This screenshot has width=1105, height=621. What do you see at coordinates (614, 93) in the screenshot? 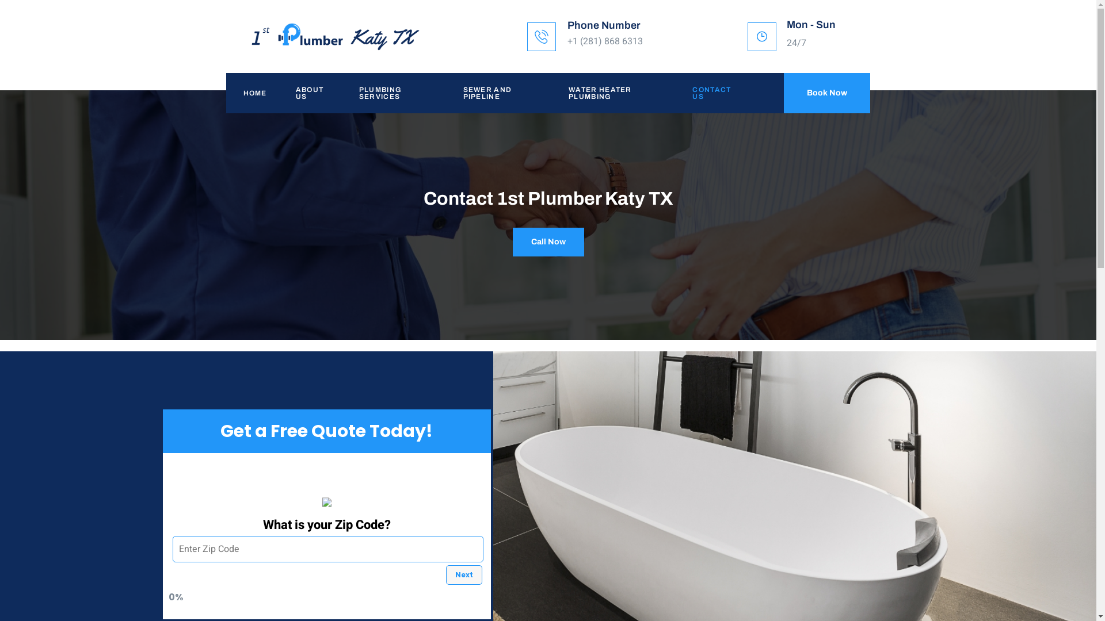
I see `WATER HEATER PLUMBING` at bounding box center [614, 93].